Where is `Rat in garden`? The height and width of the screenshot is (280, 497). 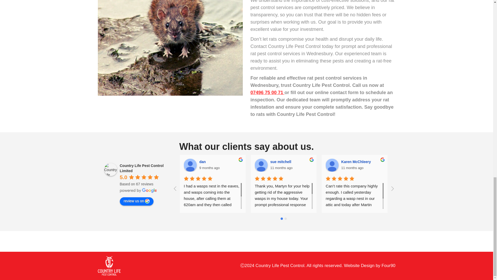 Rat in garden is located at coordinates (170, 48).